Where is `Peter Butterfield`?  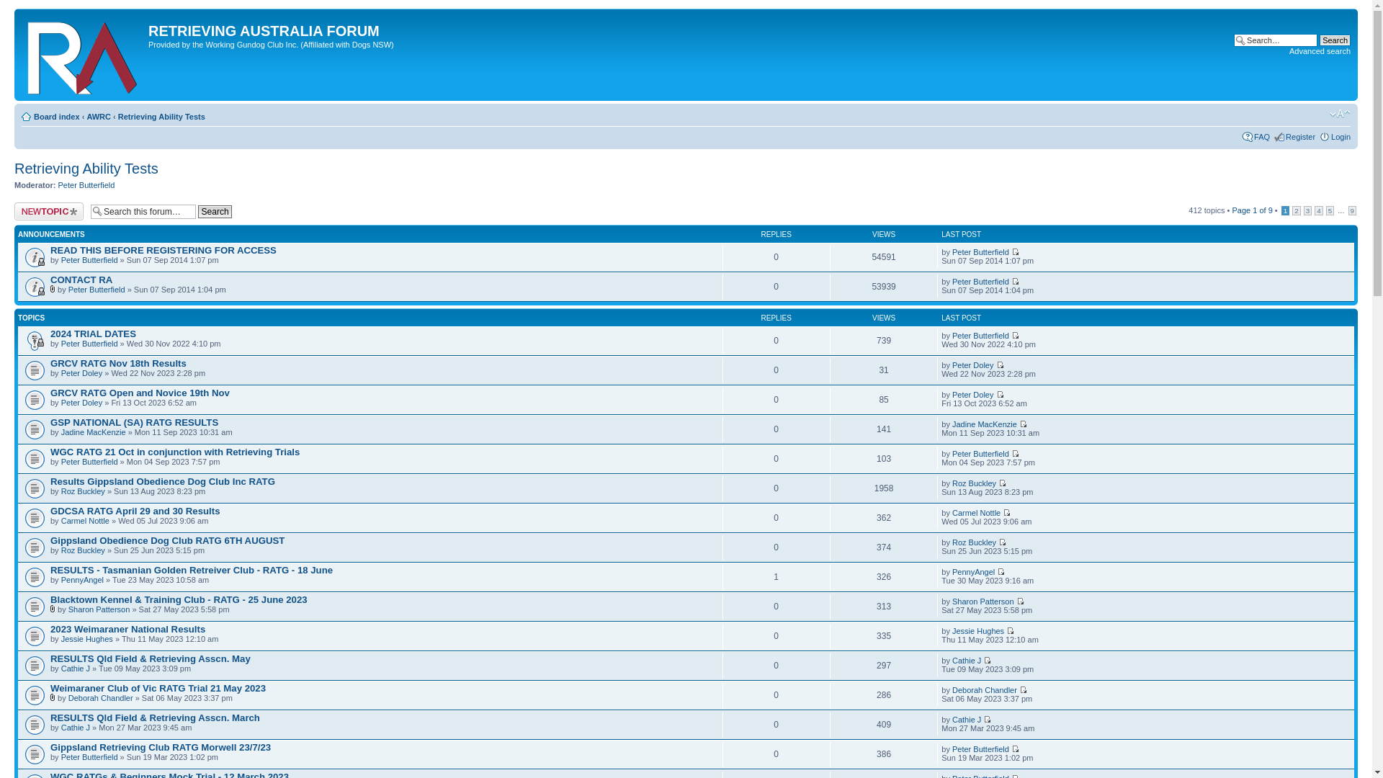 Peter Butterfield is located at coordinates (89, 757).